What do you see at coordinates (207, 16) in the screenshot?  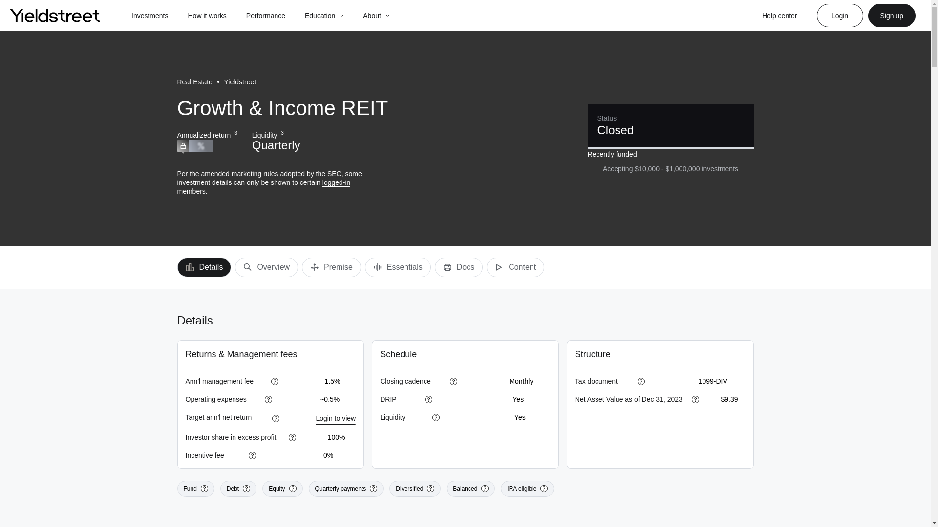 I see `How it works` at bounding box center [207, 16].